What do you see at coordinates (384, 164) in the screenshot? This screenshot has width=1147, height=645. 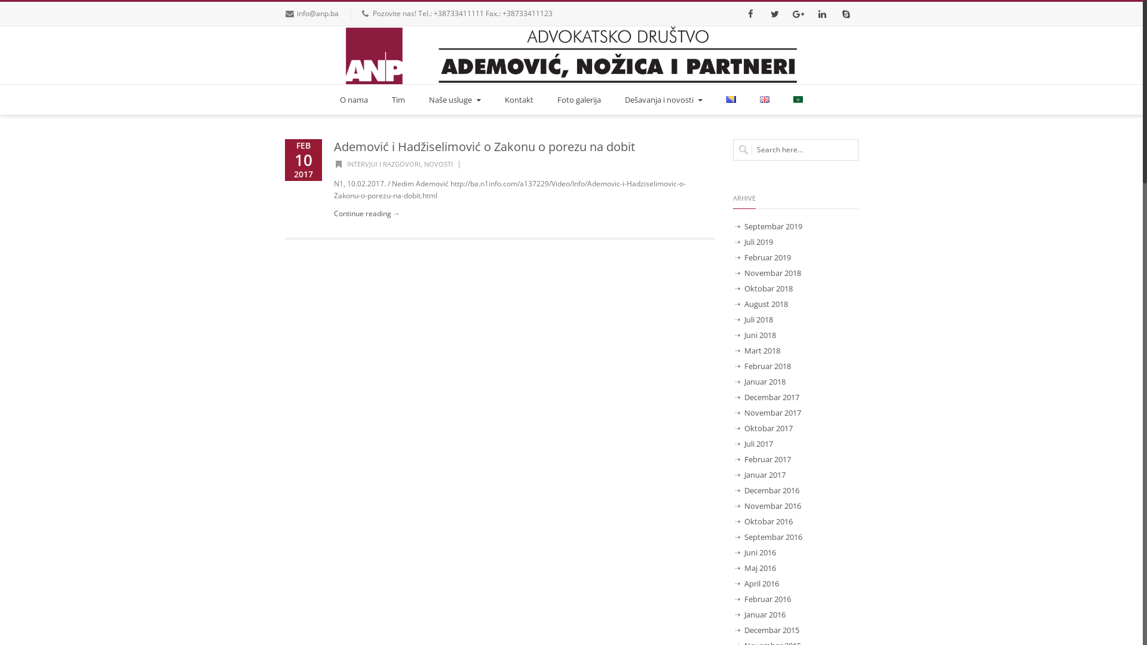 I see `INTERVJUI I RAZGOVORI` at bounding box center [384, 164].